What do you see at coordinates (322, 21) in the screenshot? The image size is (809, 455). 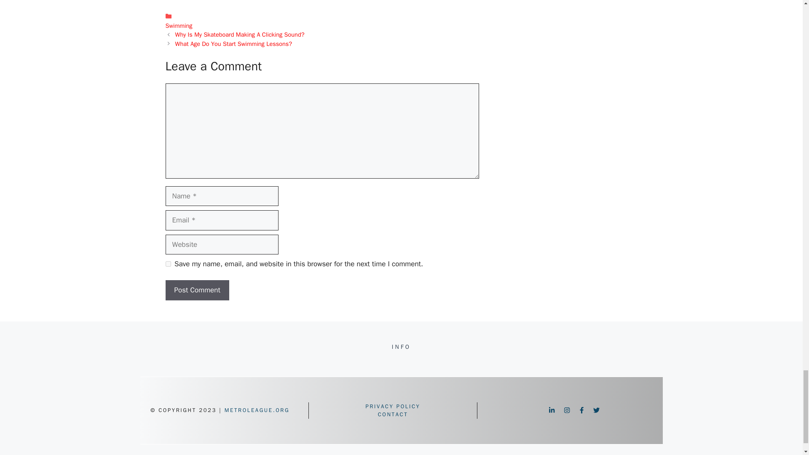 I see `Categories` at bounding box center [322, 21].